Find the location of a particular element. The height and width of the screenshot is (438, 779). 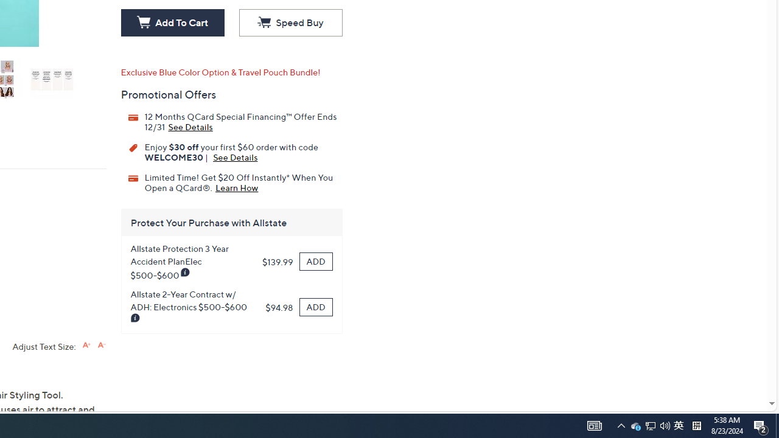

Add To Cart is located at coordinates (172, 23).